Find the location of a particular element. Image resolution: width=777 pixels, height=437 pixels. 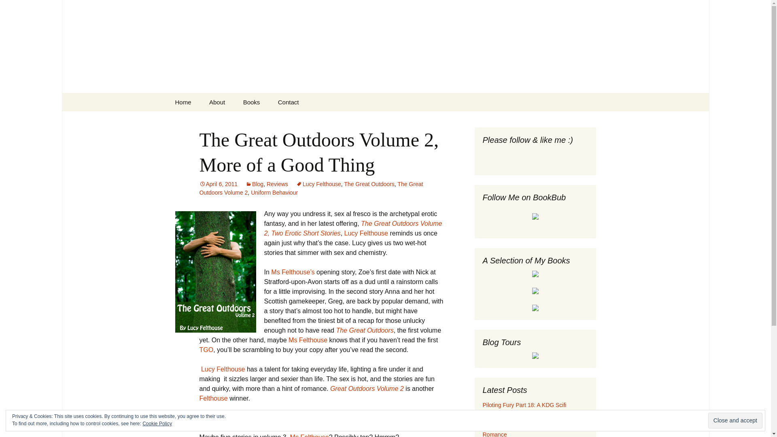

The Great Outdoors is located at coordinates (364, 330).